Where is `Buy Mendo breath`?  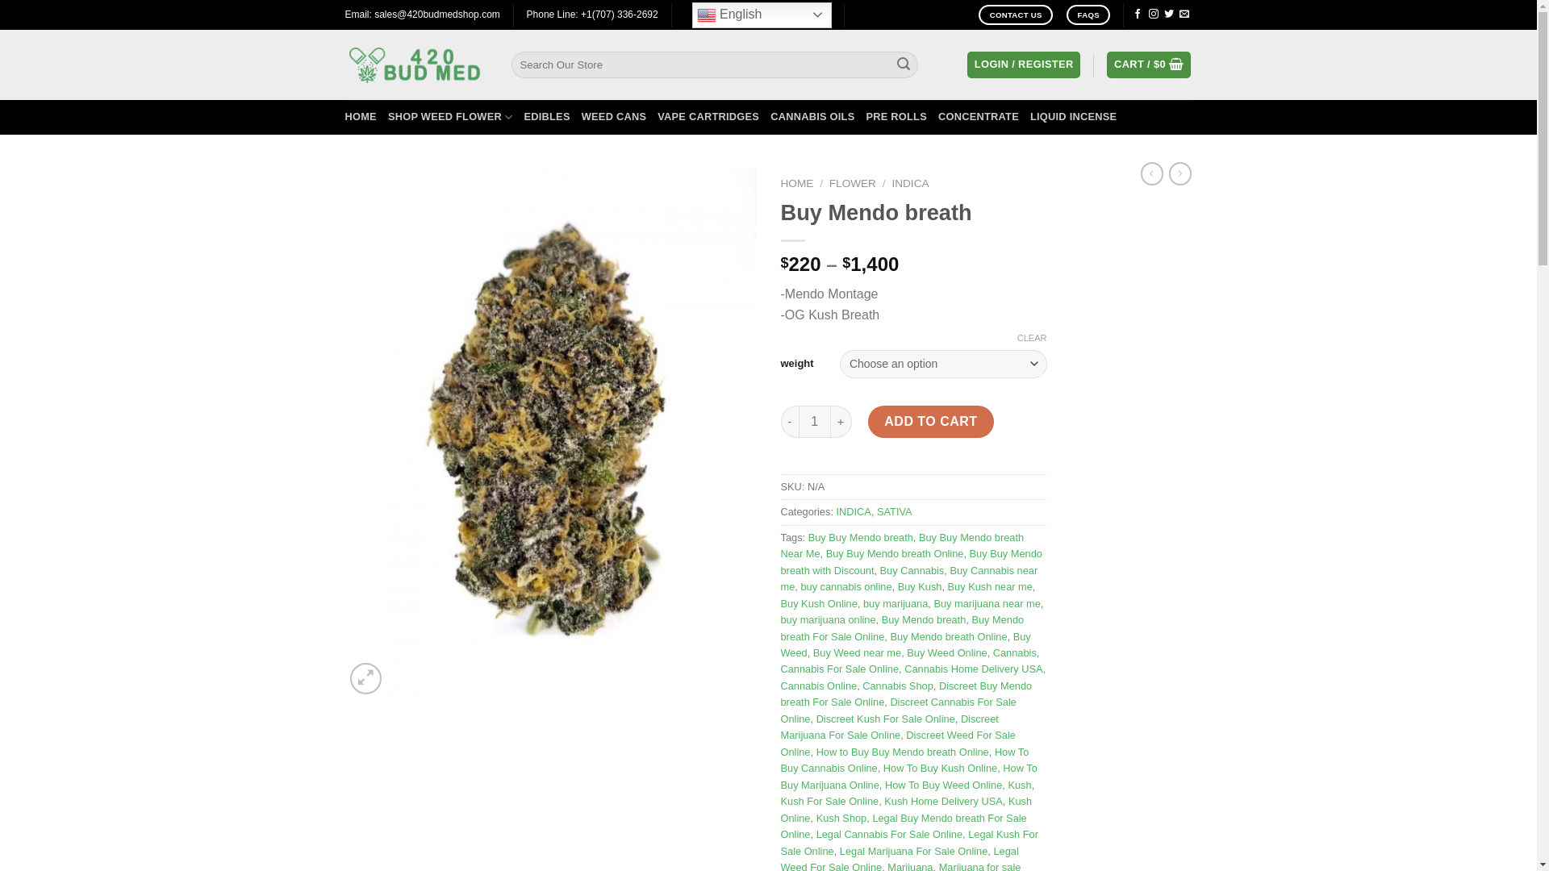
Buy Mendo breath is located at coordinates (925, 619).